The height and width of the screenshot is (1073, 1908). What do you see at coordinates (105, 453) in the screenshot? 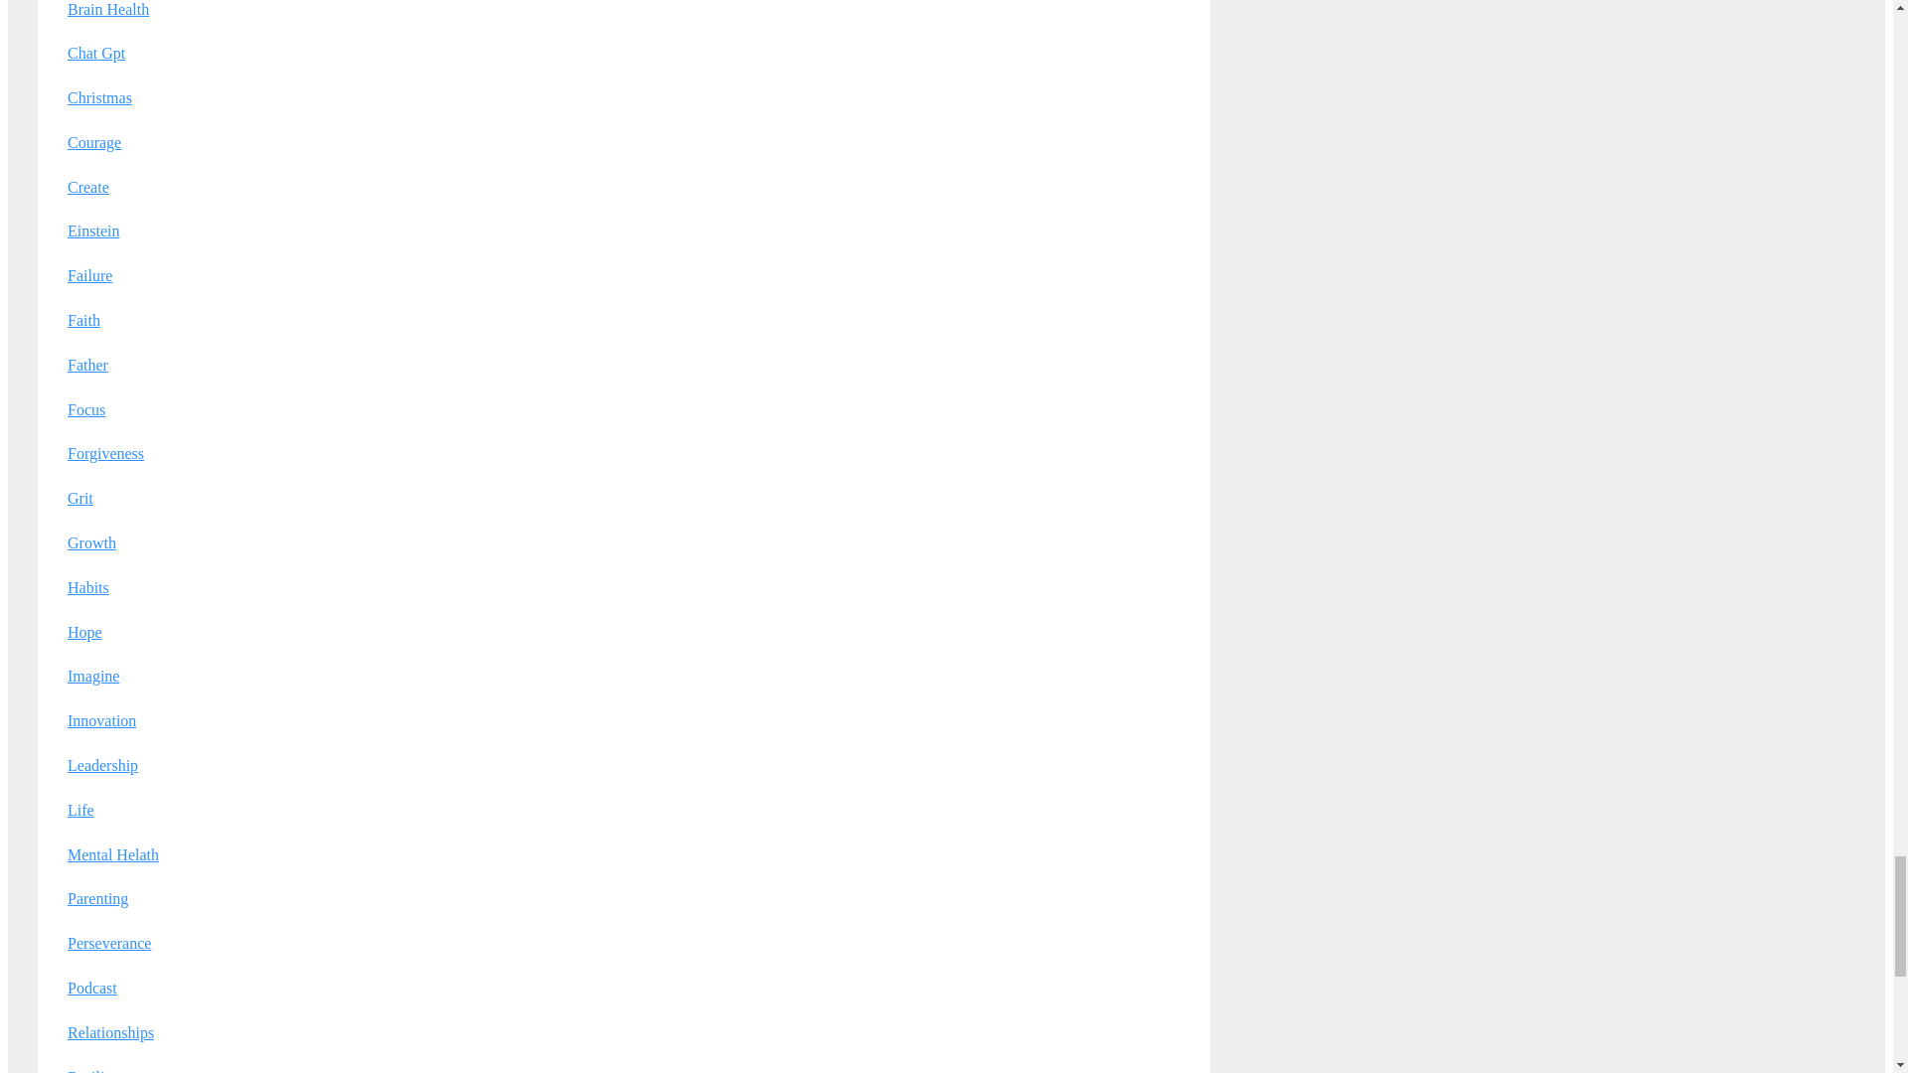
I see `Forgiveness` at bounding box center [105, 453].